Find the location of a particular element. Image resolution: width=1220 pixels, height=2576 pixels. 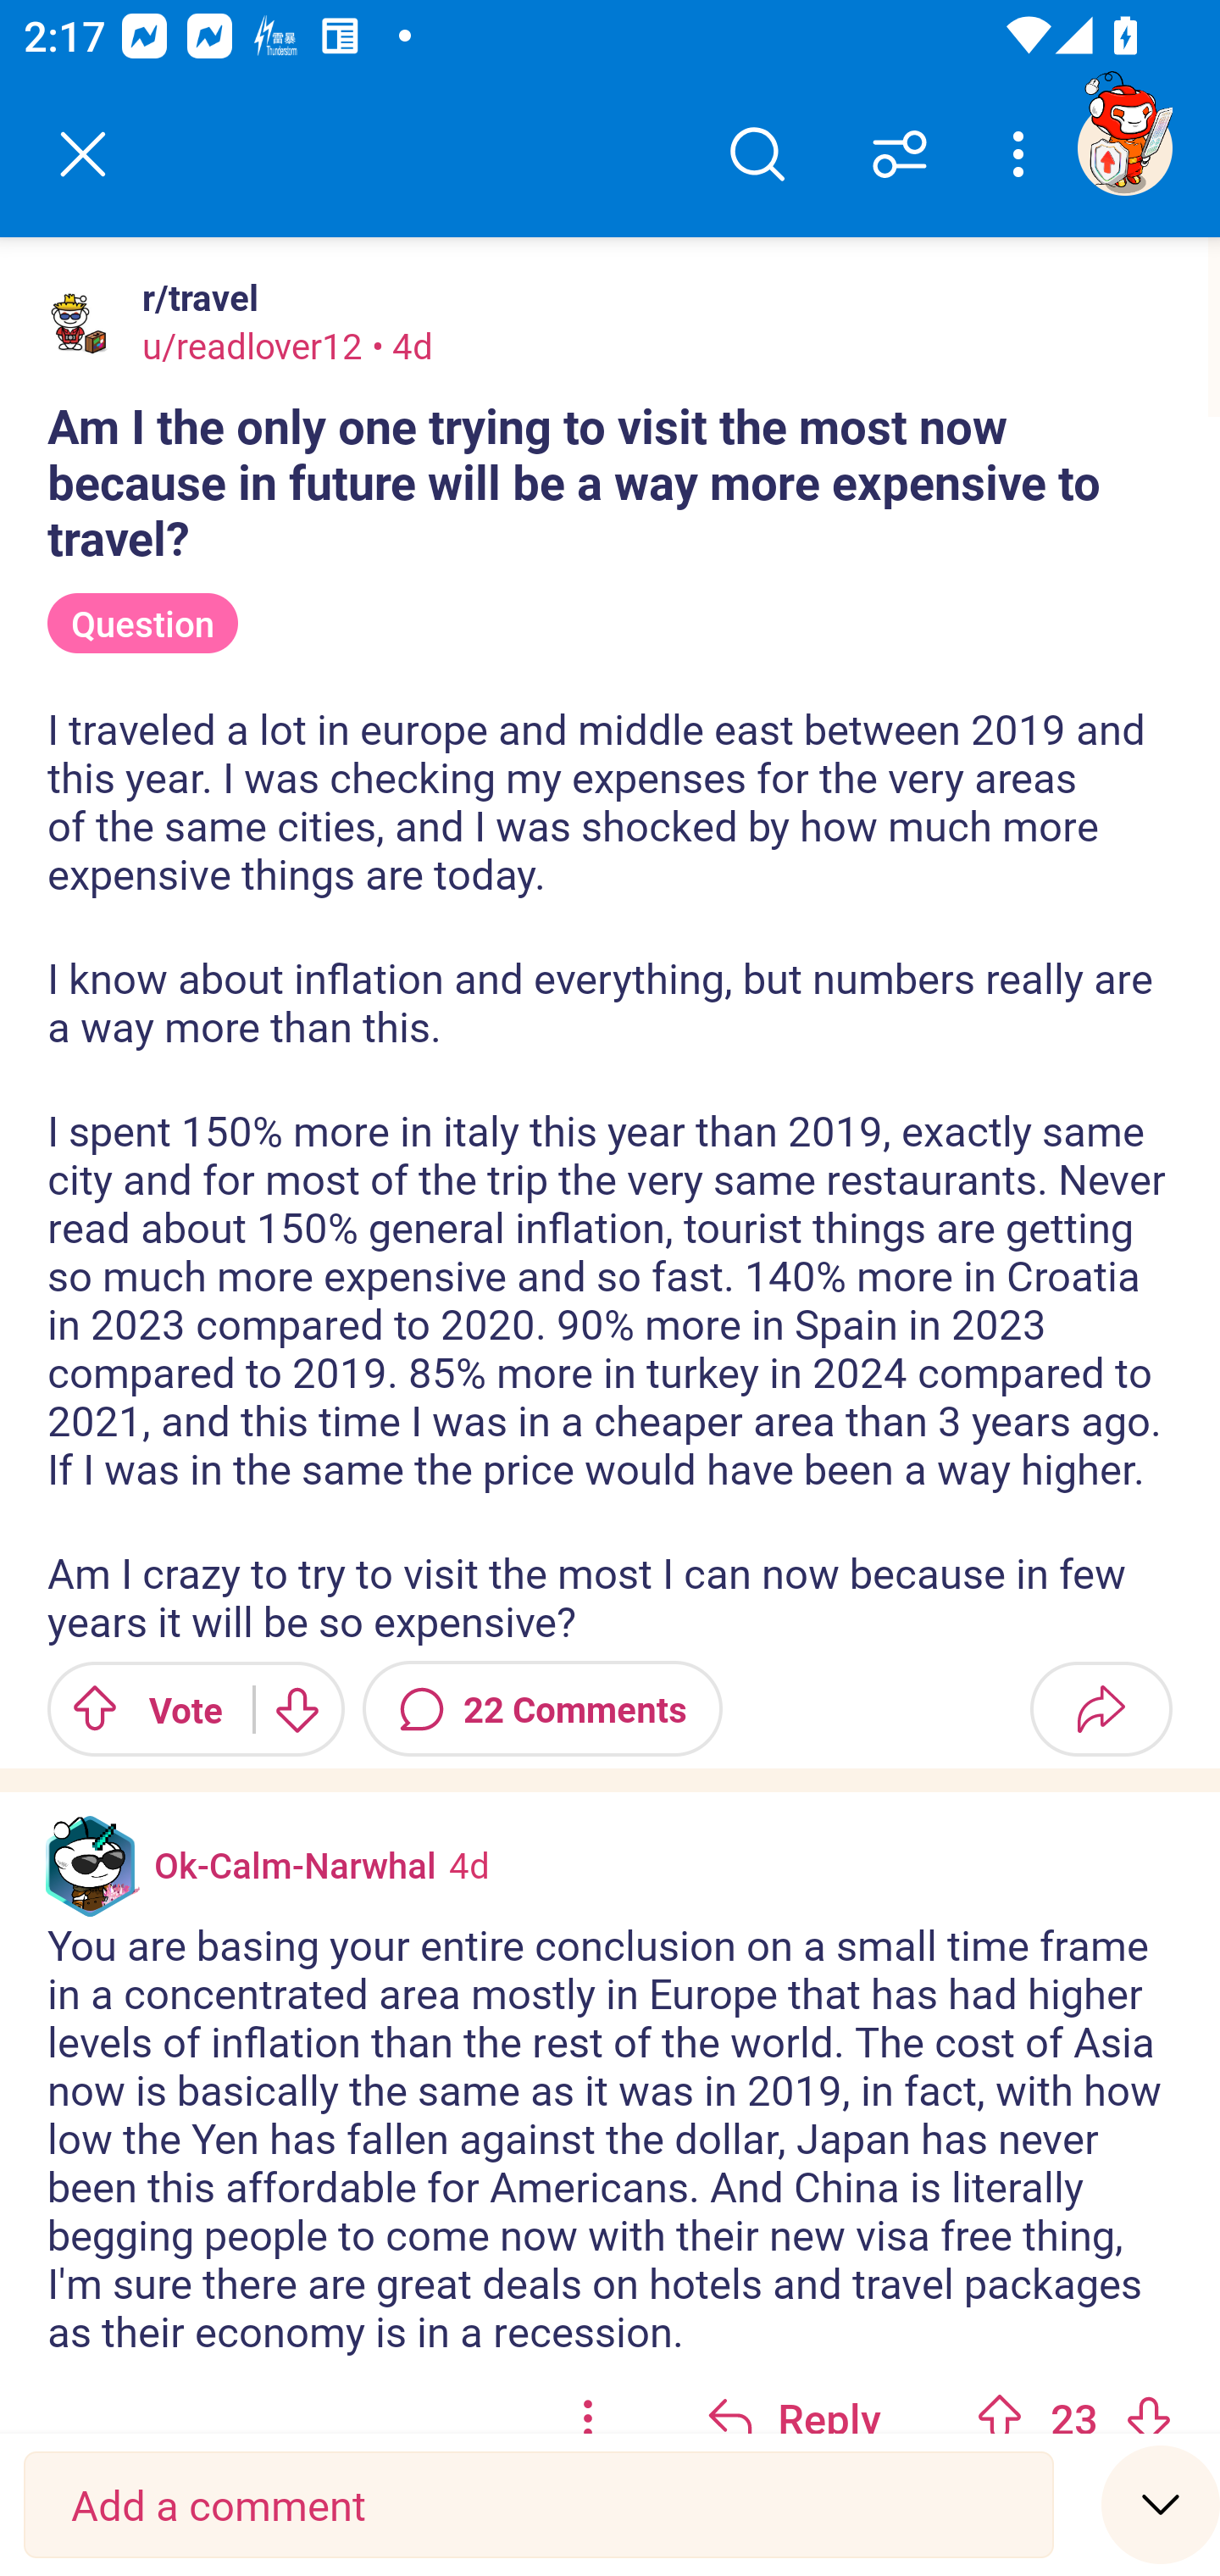

Back is located at coordinates (83, 154).